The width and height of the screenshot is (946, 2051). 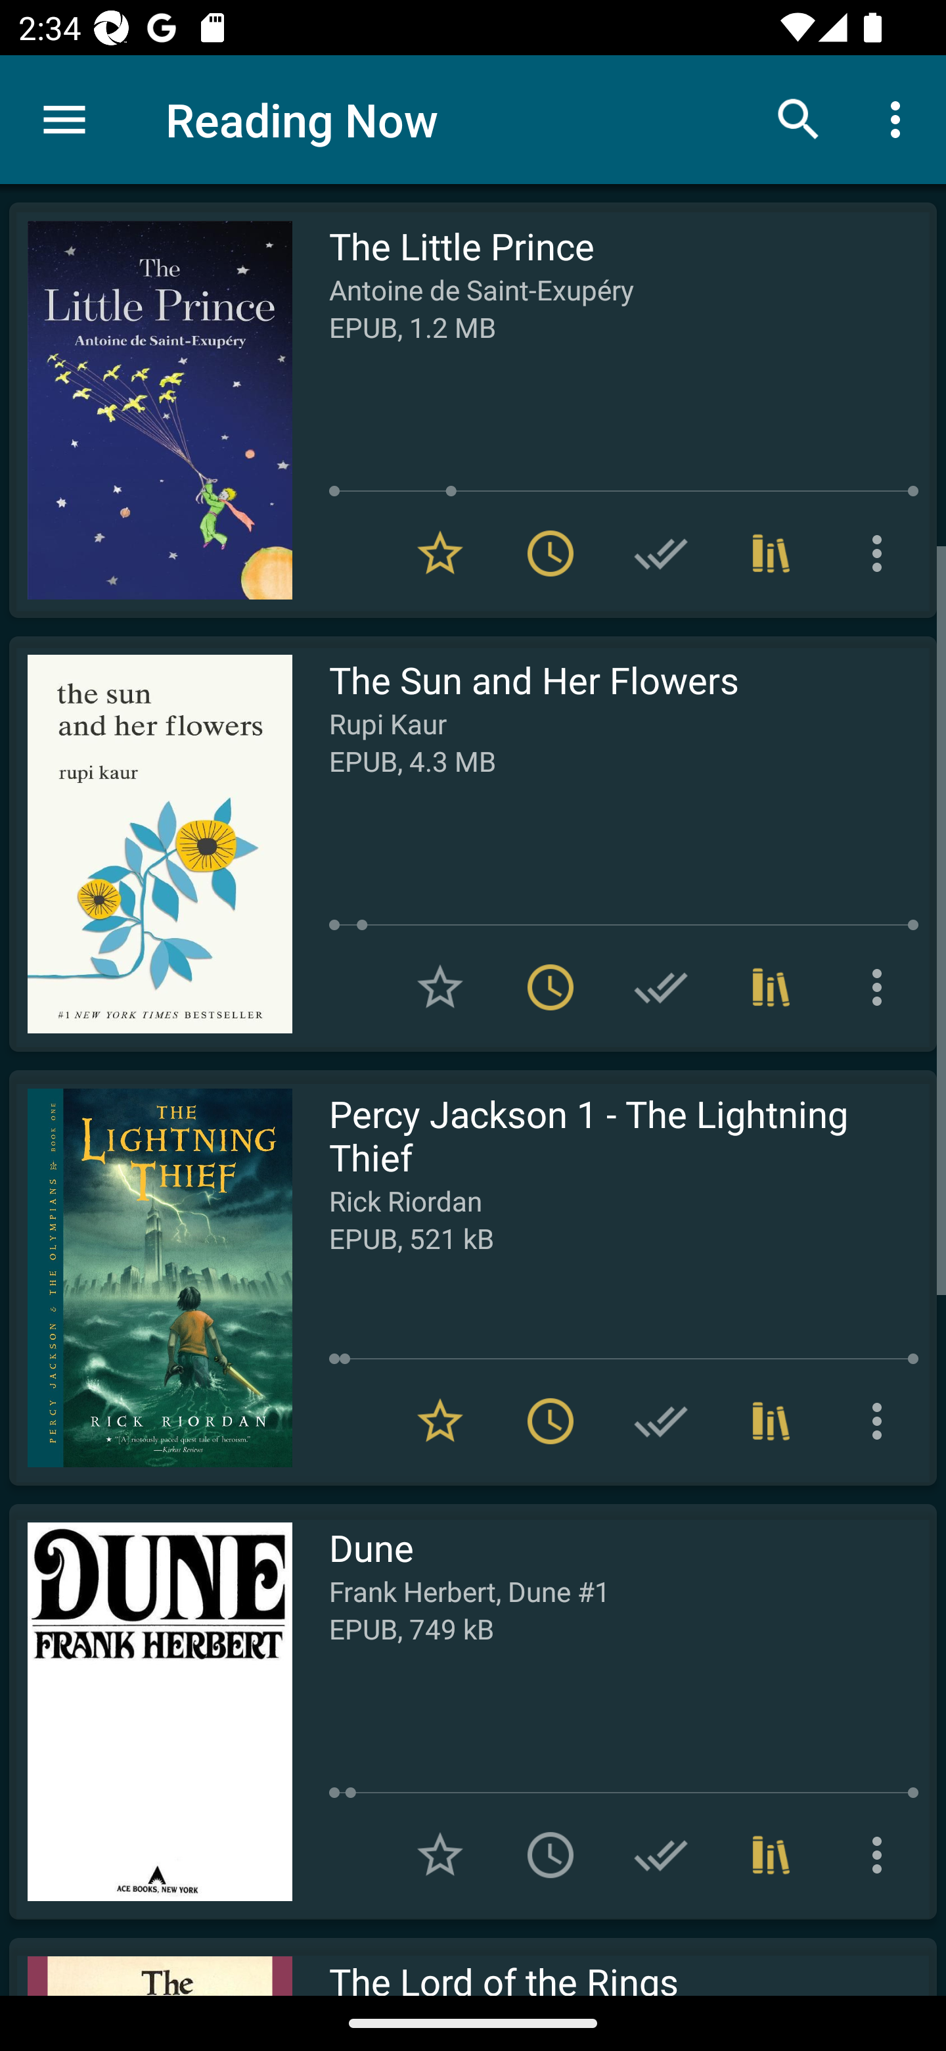 I want to click on Remove from To read, so click(x=551, y=554).